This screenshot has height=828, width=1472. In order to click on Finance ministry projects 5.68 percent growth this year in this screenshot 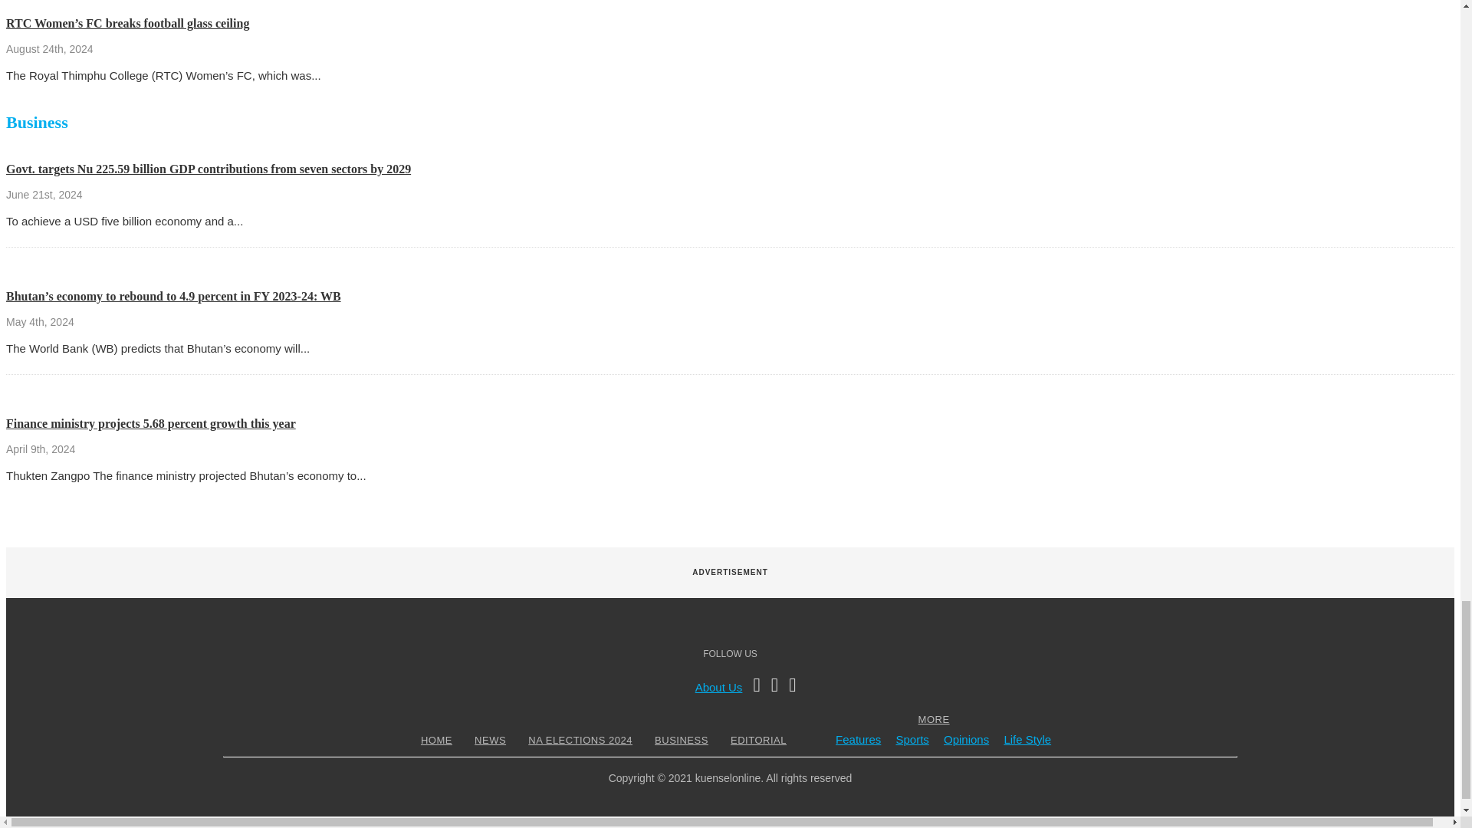, I will do `click(150, 423)`.